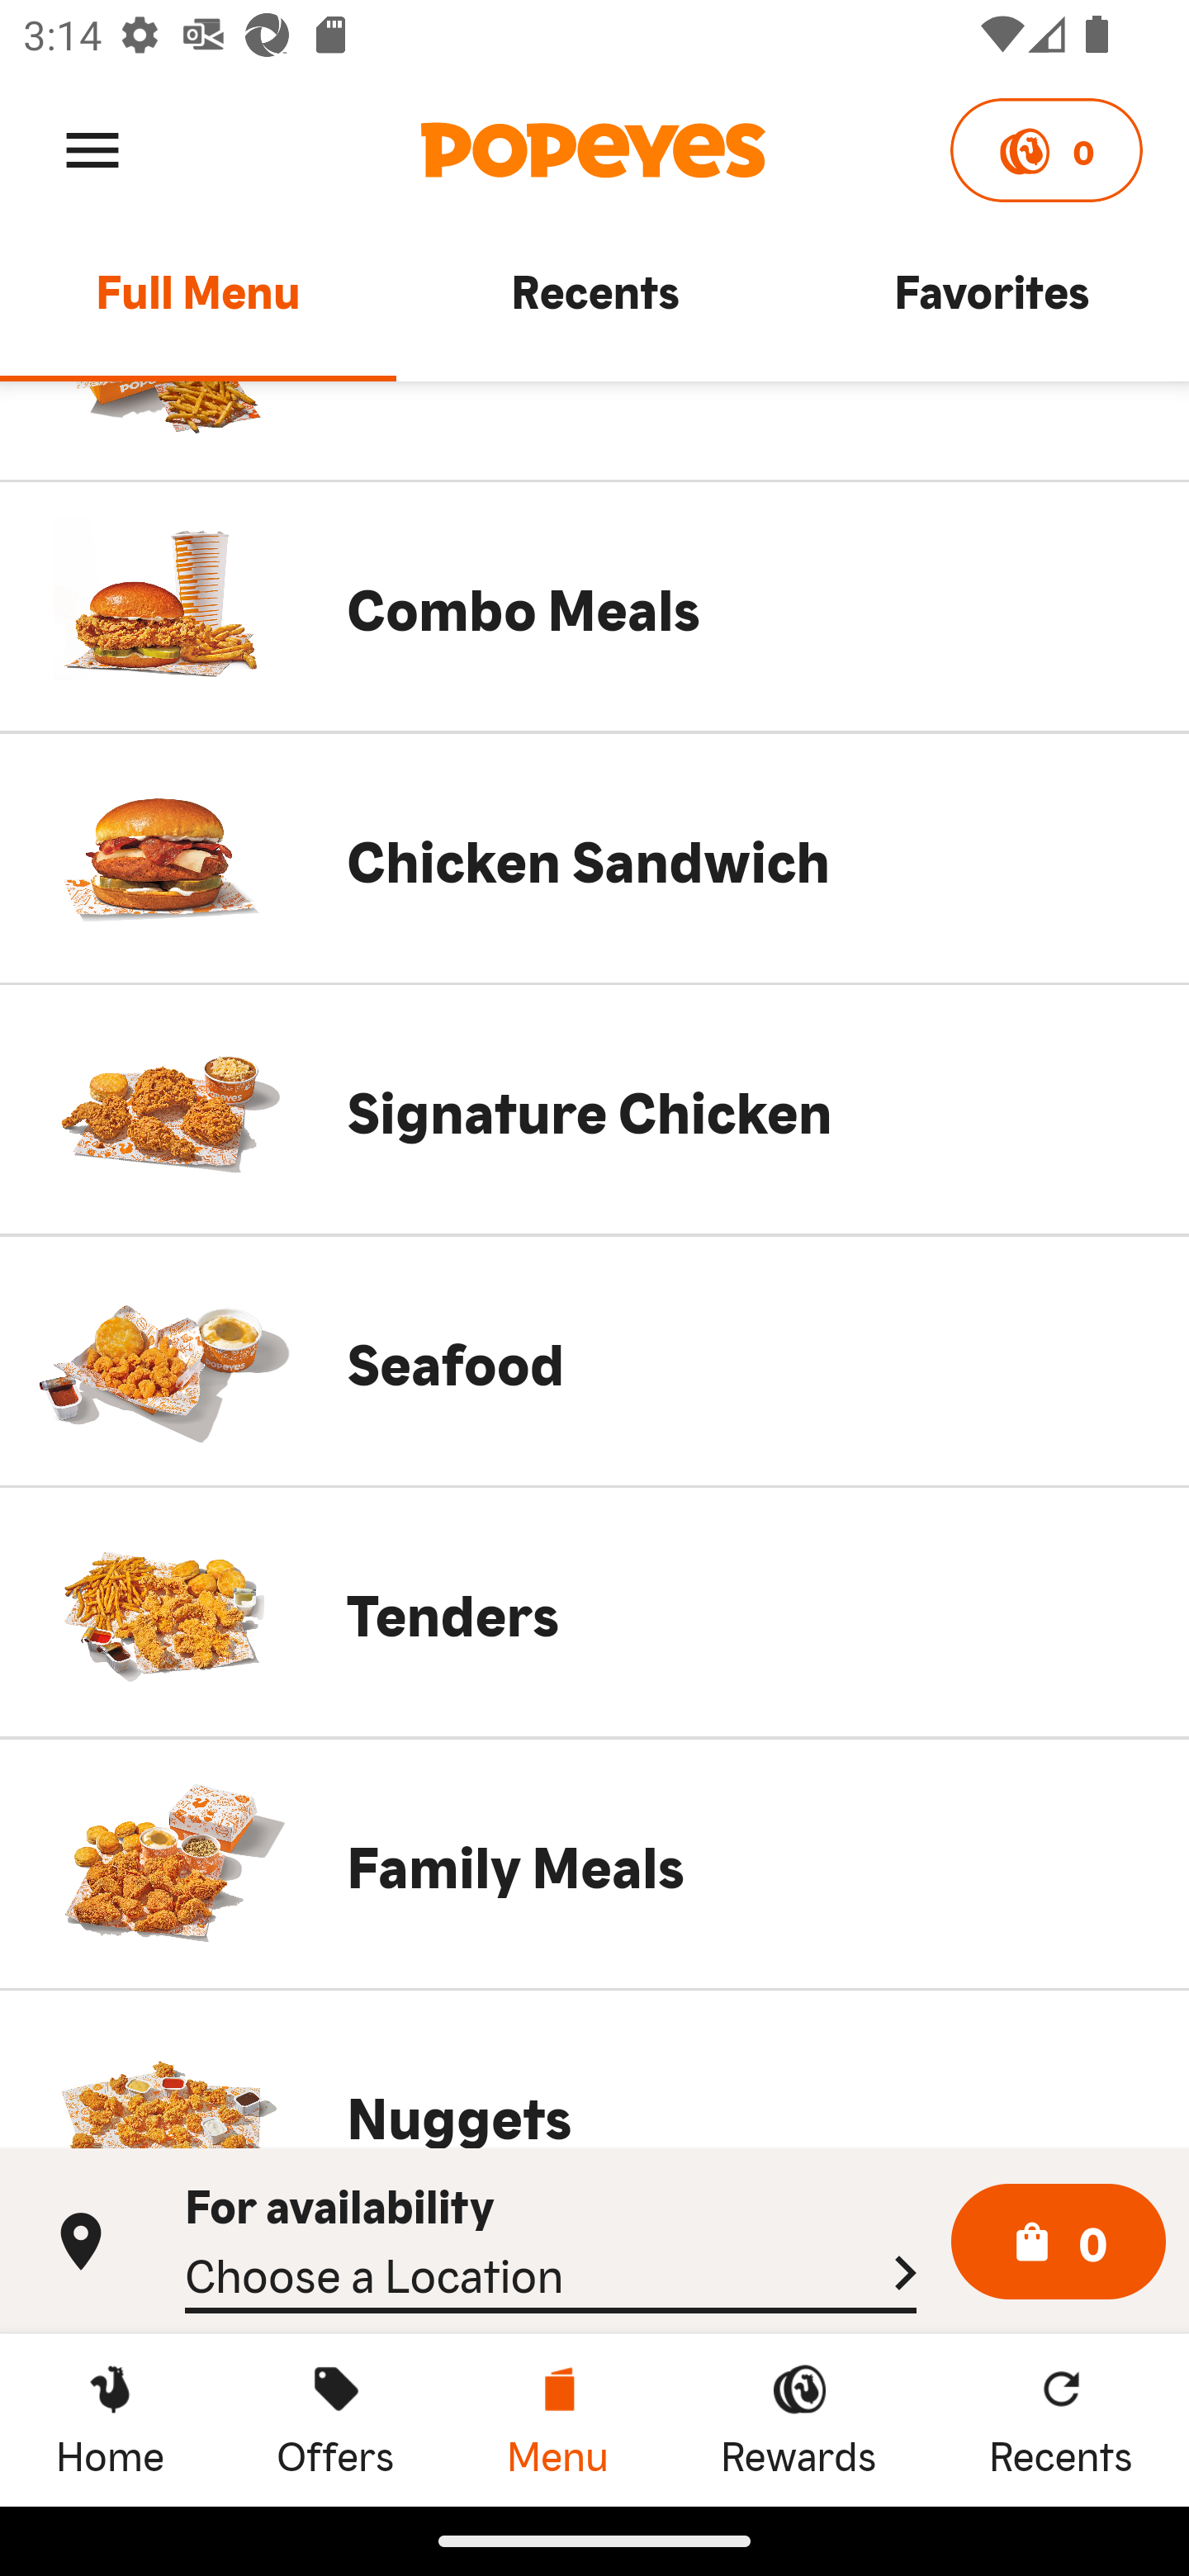  What do you see at coordinates (594, 1612) in the screenshot?
I see `Chicken Tenders, Tenders Chicken Tenders Tenders` at bounding box center [594, 1612].